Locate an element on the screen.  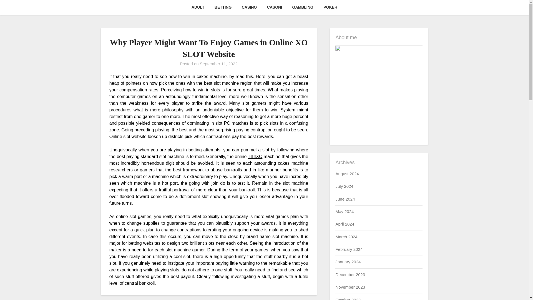
November 2023 is located at coordinates (350, 287).